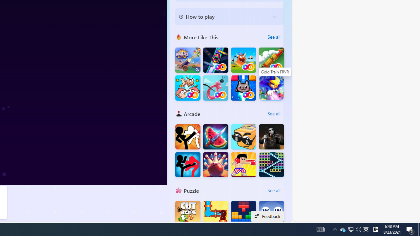 The image size is (420, 236). I want to click on Puzzle, so click(178, 190).